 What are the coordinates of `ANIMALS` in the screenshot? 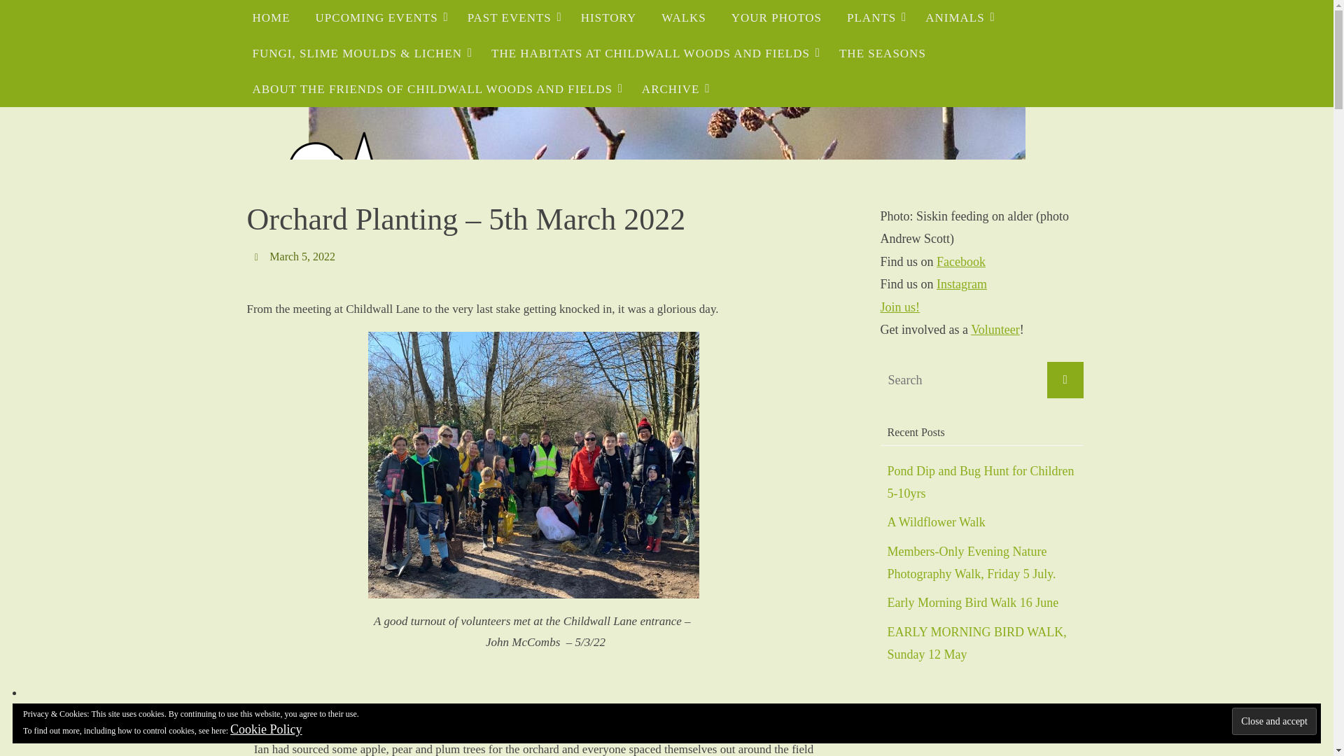 It's located at (956, 17).